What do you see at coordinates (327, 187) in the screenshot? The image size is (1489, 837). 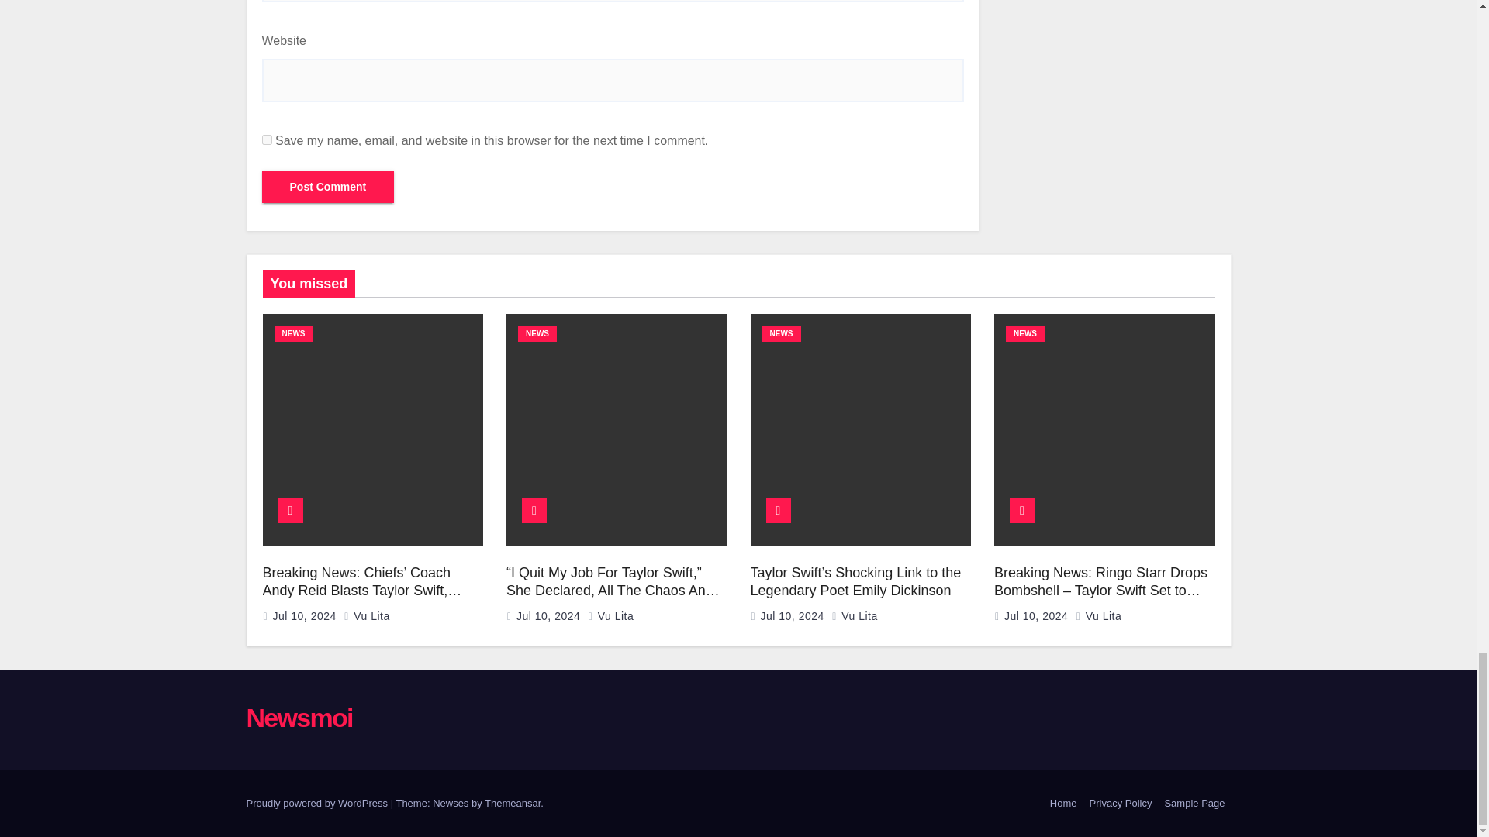 I see `Post Comment` at bounding box center [327, 187].